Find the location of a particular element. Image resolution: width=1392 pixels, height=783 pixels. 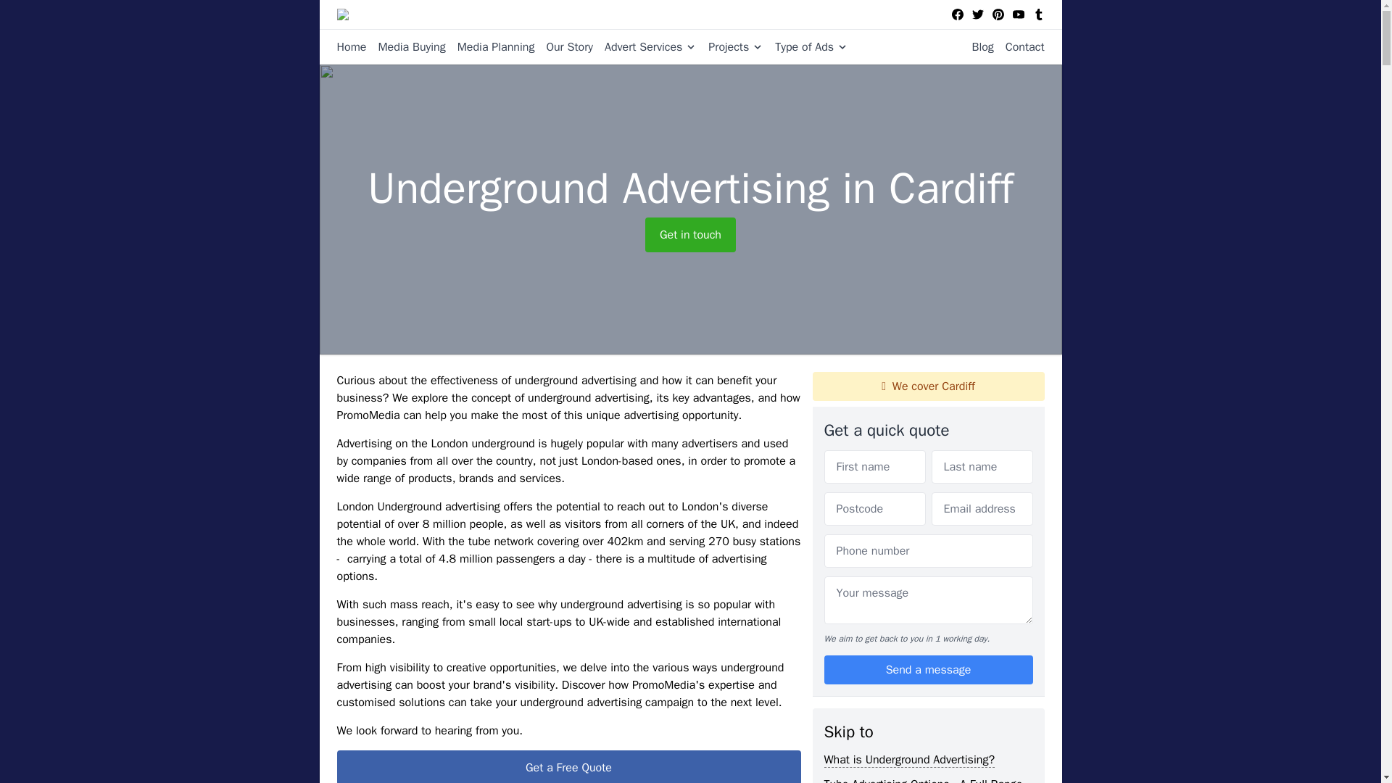

Media Planning is located at coordinates (490, 46).